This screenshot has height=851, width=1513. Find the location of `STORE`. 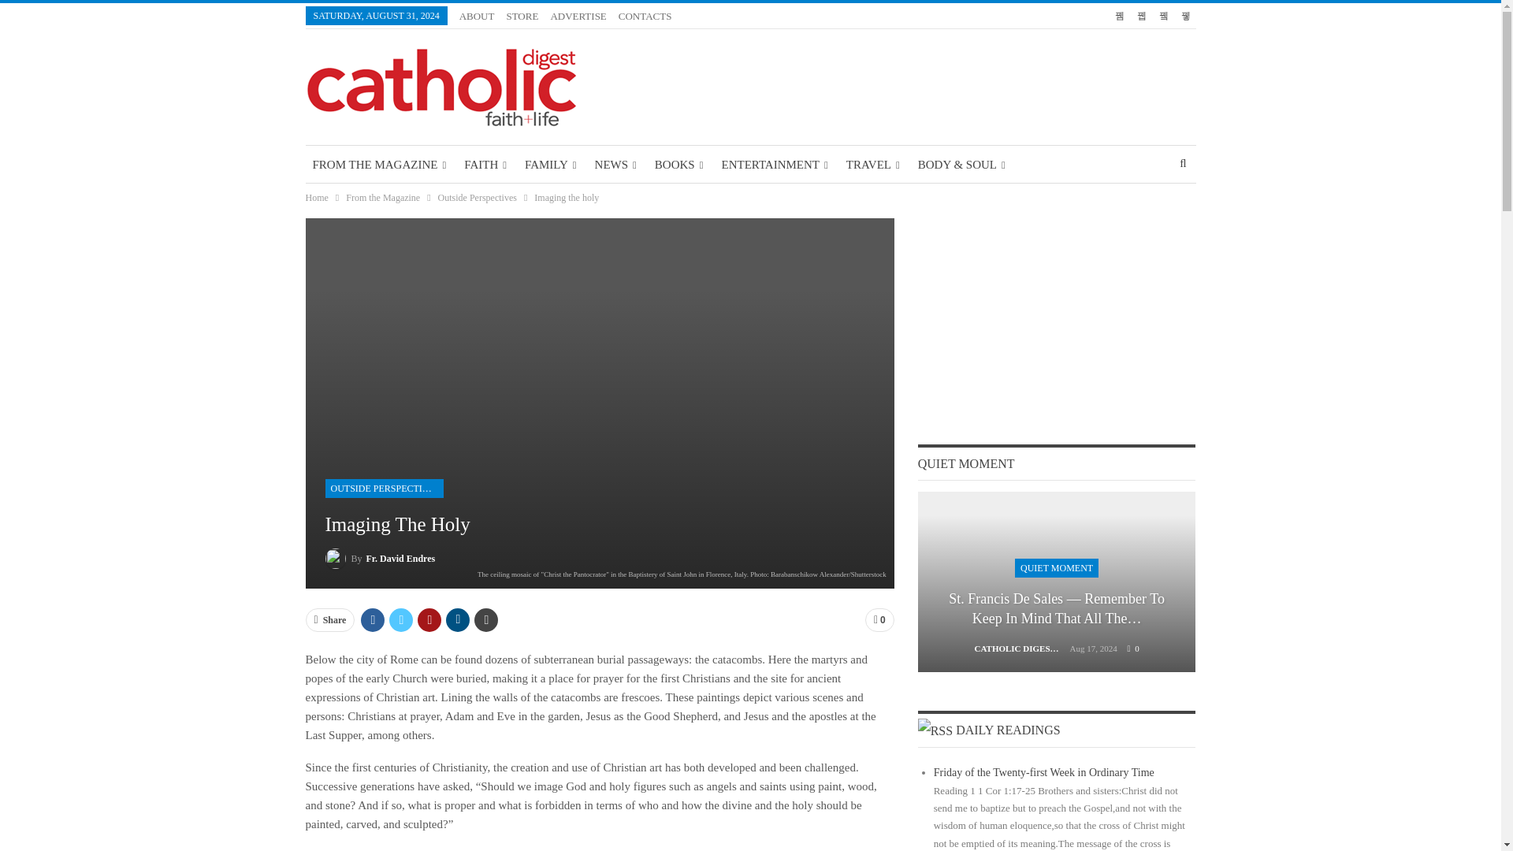

STORE is located at coordinates (522, 16).